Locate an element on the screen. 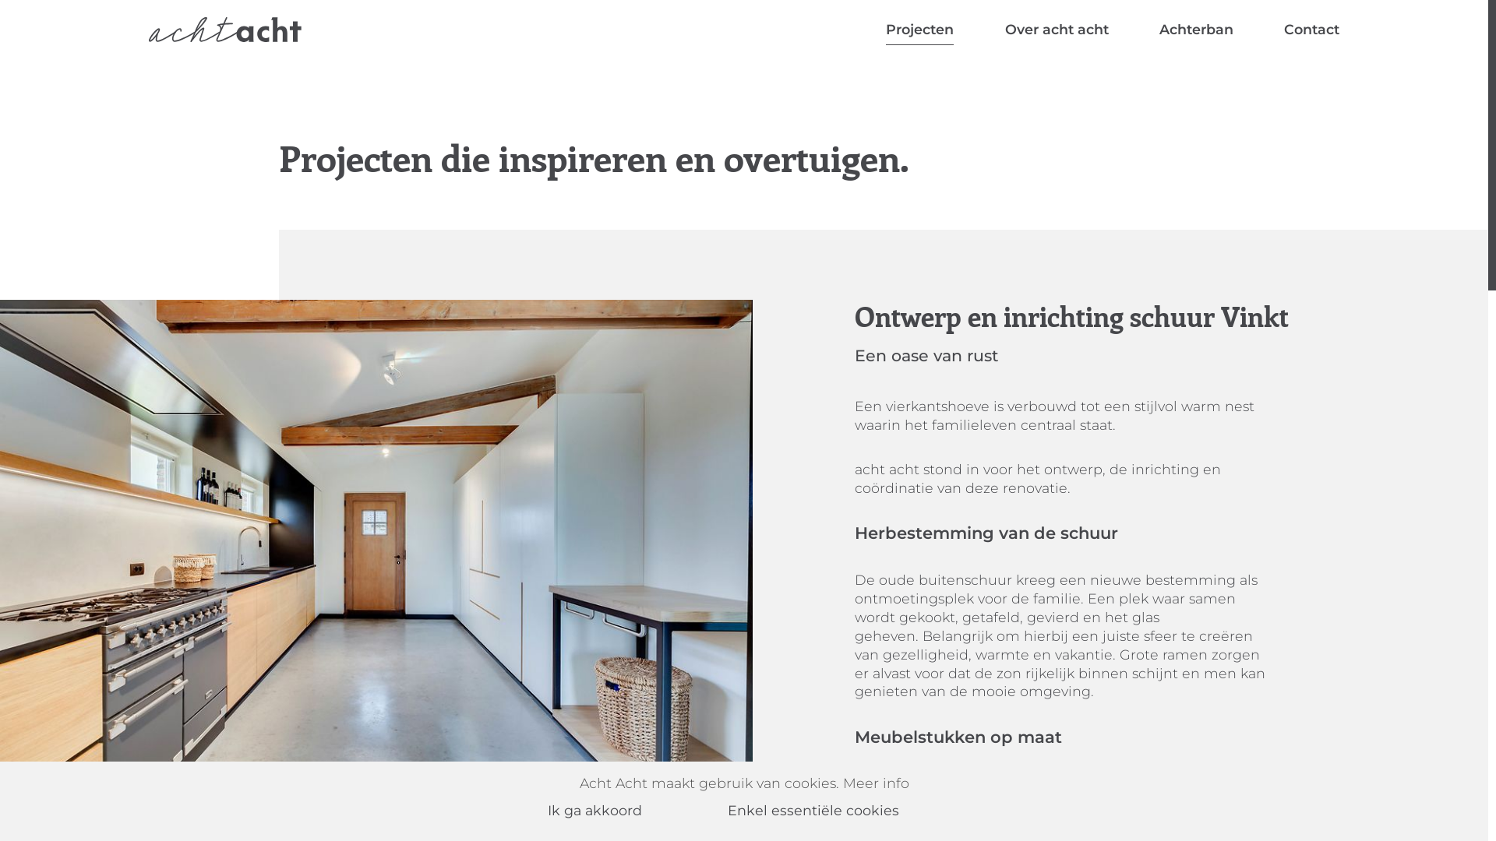 This screenshot has width=1496, height=841. Achterban is located at coordinates (1197, 30).